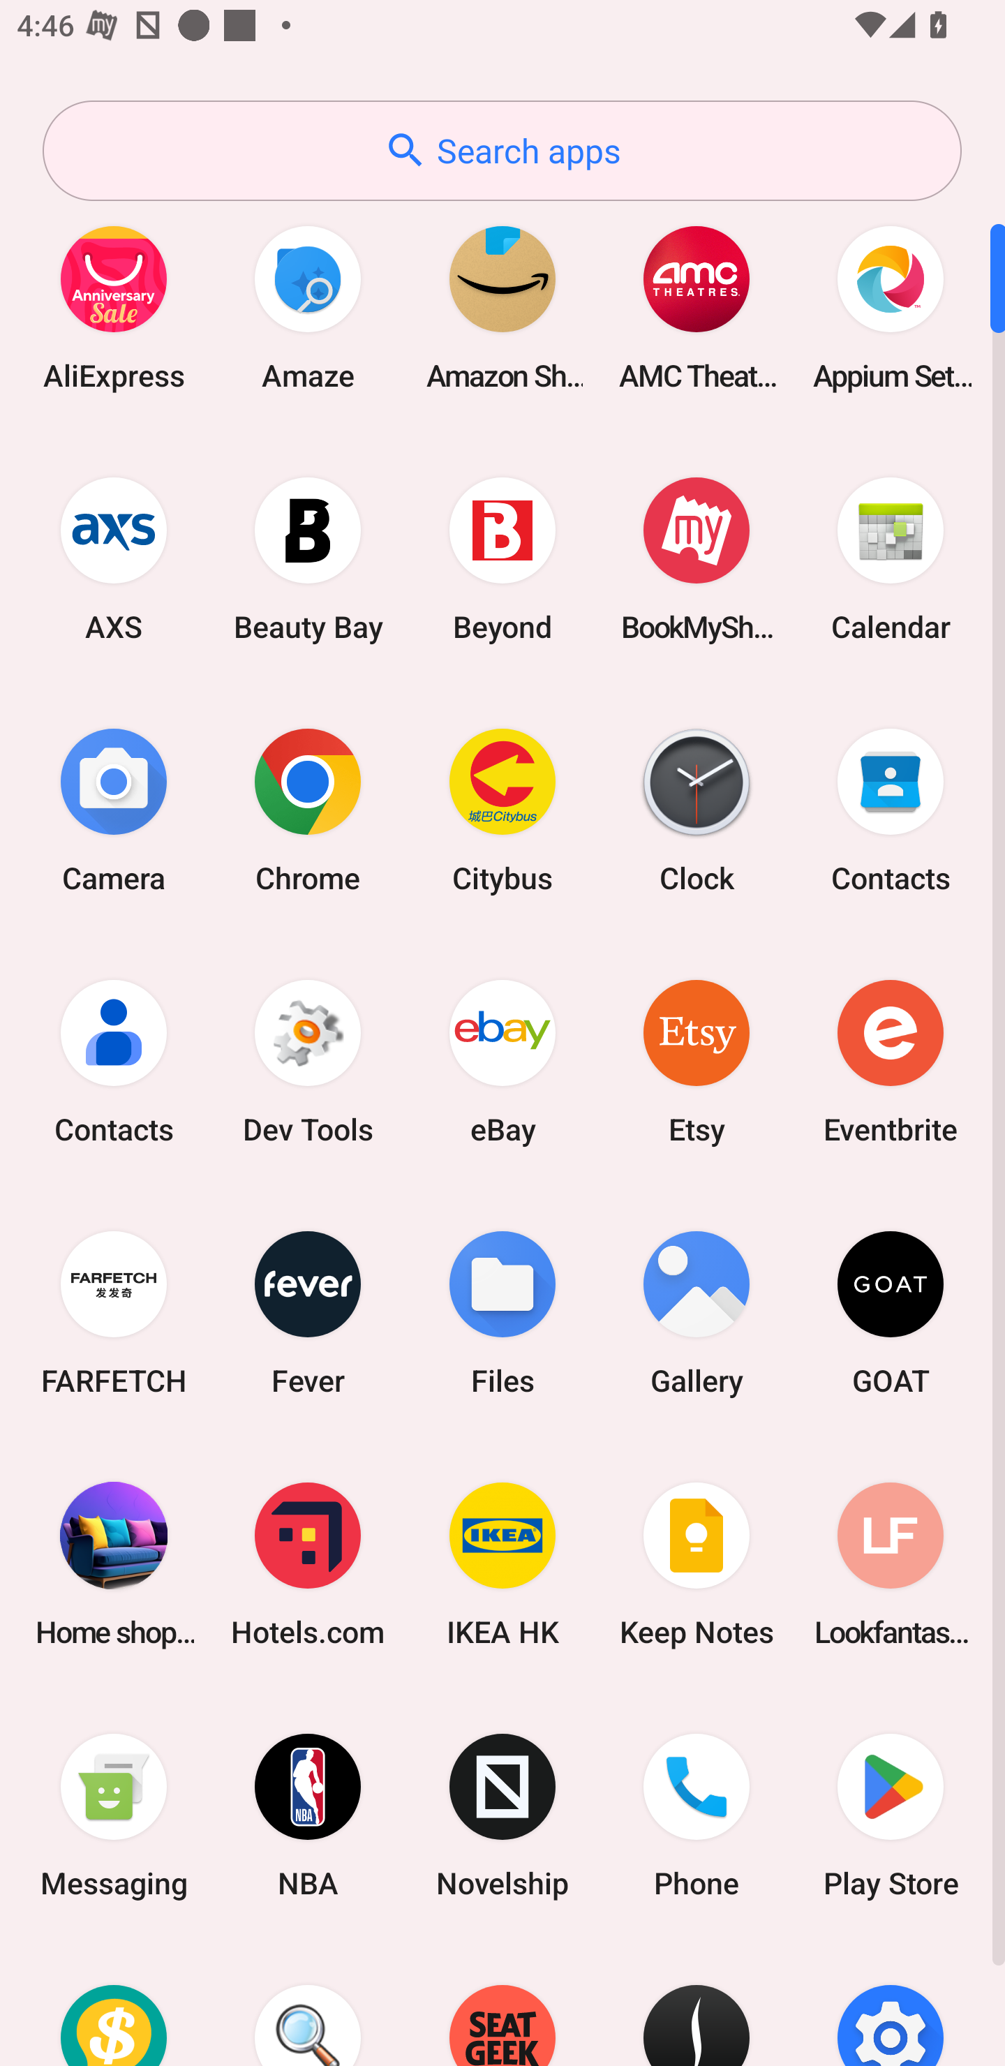 This screenshot has width=1005, height=2066. What do you see at coordinates (308, 307) in the screenshot?
I see `Amaze` at bounding box center [308, 307].